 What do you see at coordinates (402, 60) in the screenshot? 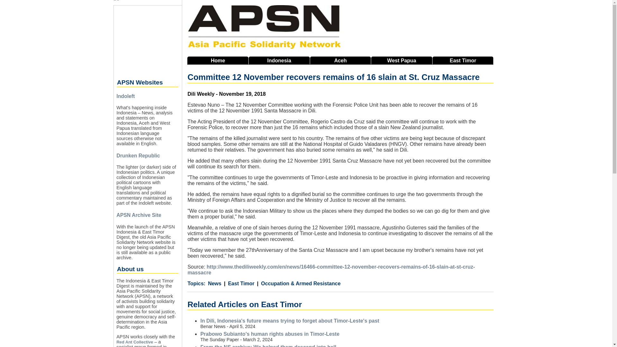
I see `West Papua` at bounding box center [402, 60].